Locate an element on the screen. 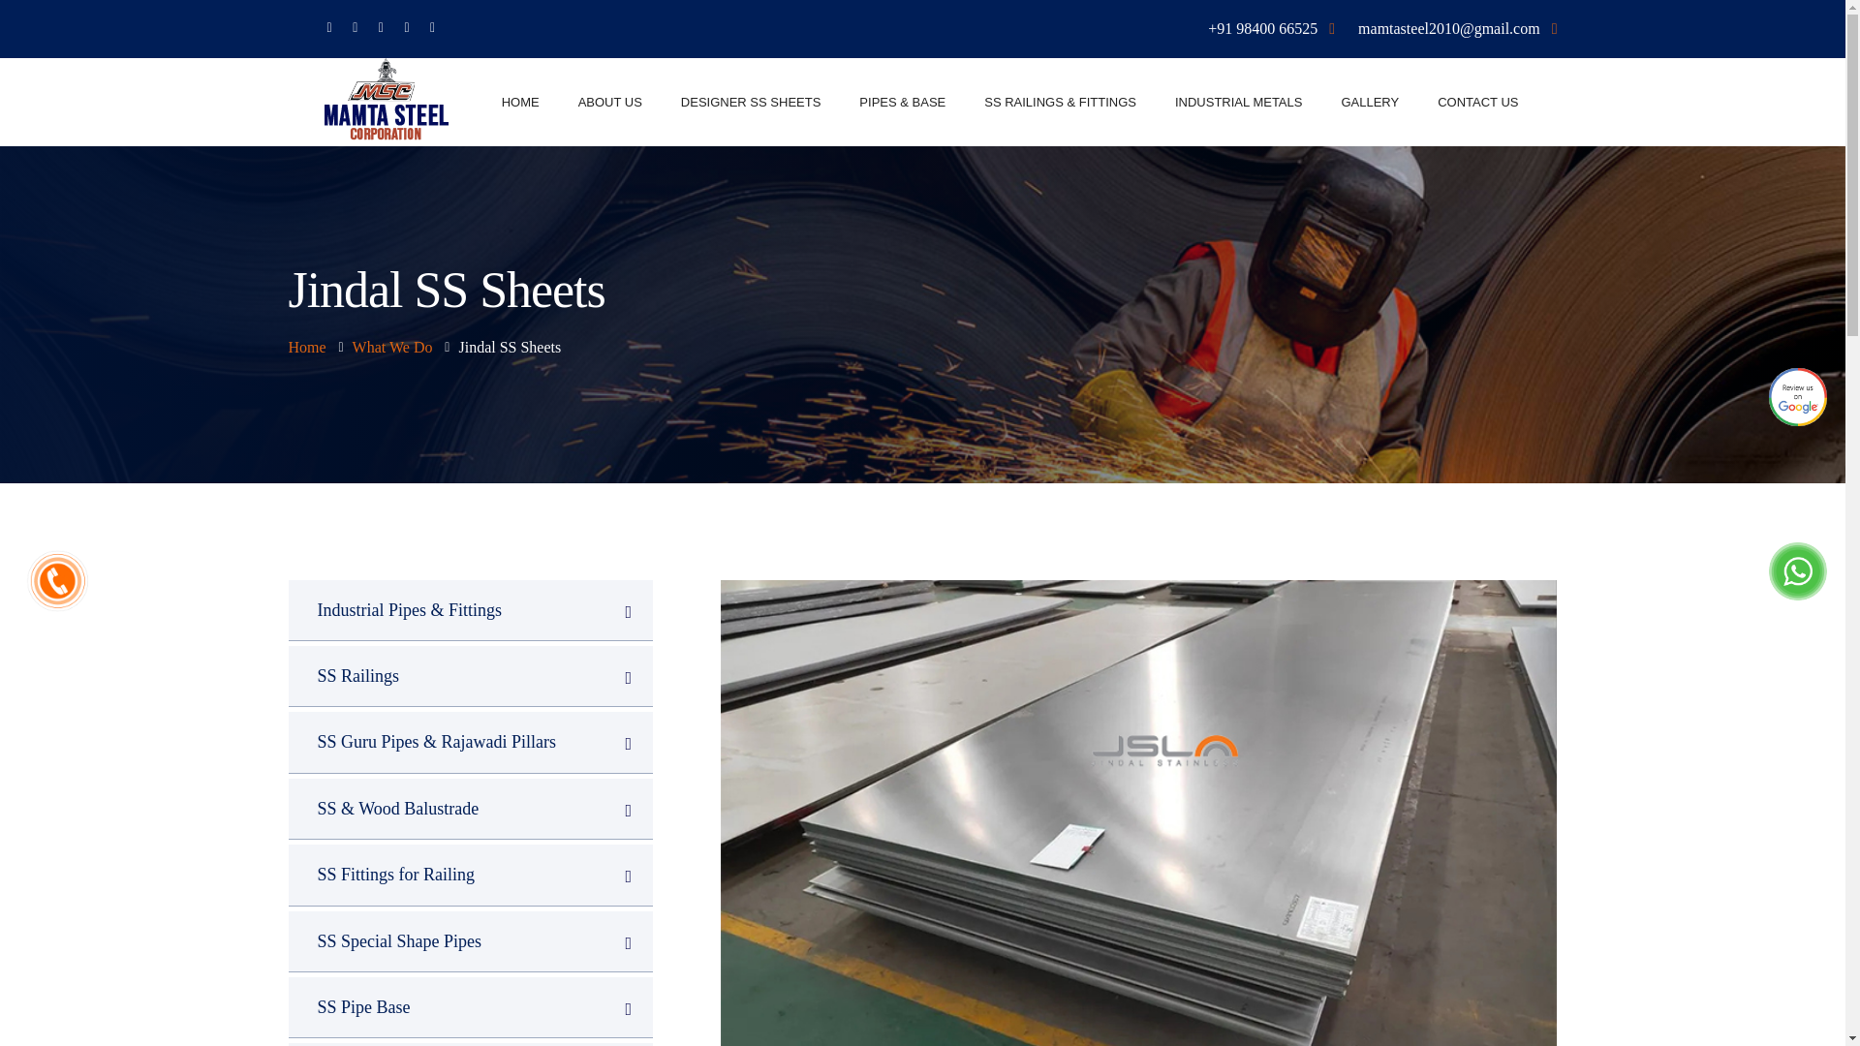 The height and width of the screenshot is (1046, 1860). WS is located at coordinates (1797, 571).